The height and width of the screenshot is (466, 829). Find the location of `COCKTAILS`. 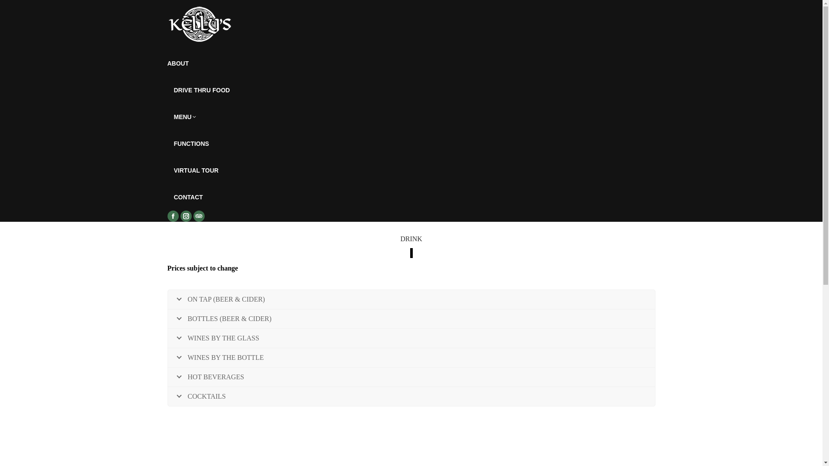

COCKTAILS is located at coordinates (411, 397).